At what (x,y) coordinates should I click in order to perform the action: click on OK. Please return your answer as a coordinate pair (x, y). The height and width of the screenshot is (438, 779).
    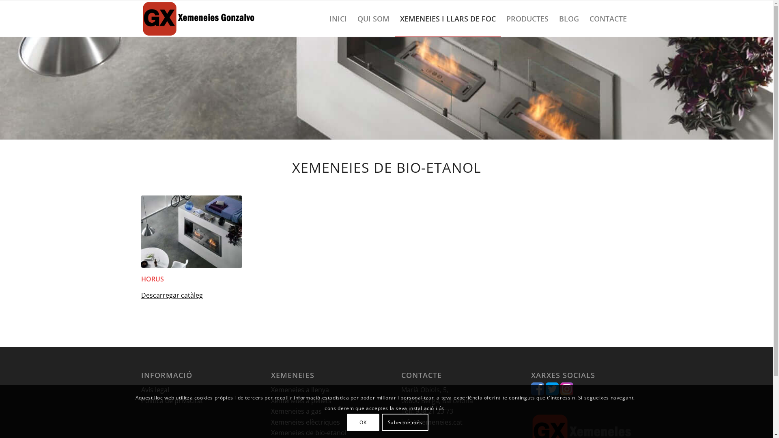
    Looking at the image, I should click on (363, 422).